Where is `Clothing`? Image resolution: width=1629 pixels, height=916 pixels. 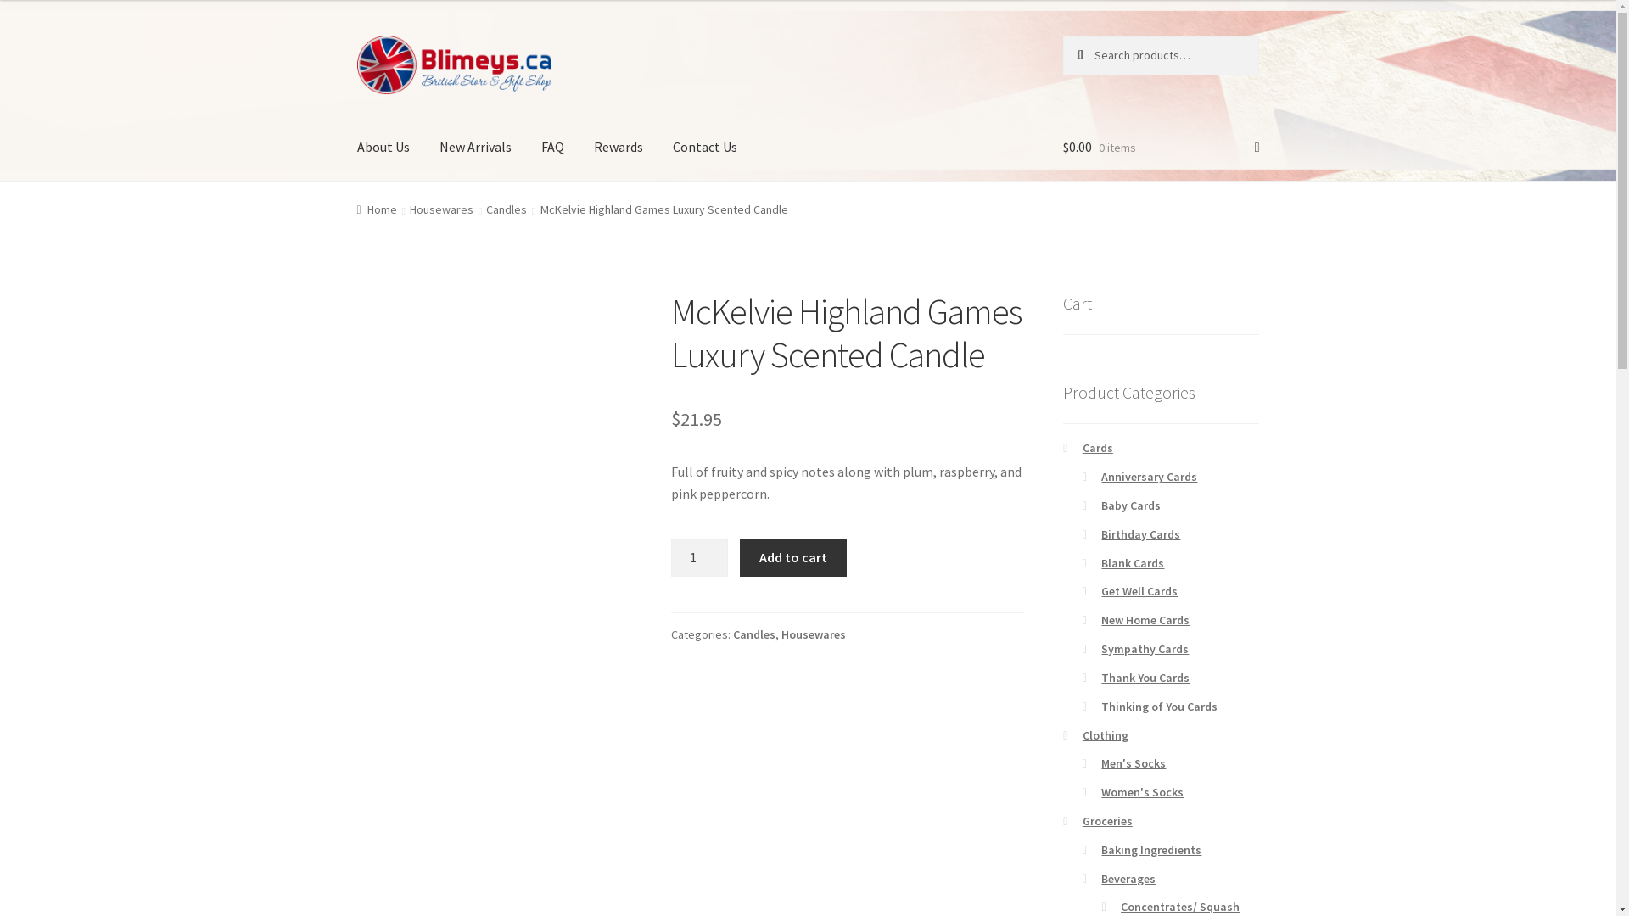
Clothing is located at coordinates (1106, 735).